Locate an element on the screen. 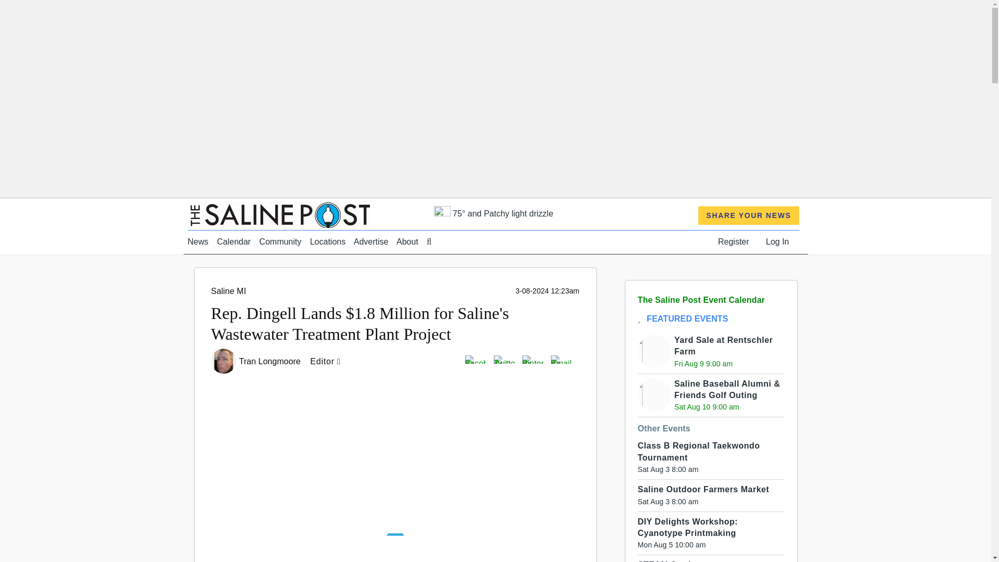  Saline MI weather is located at coordinates (493, 213).